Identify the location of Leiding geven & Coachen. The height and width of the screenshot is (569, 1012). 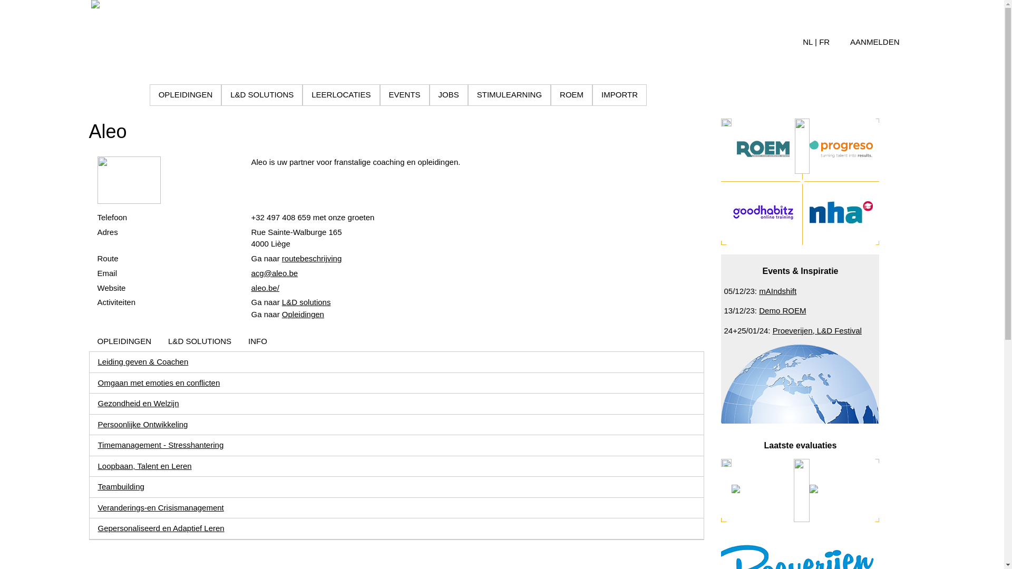
(143, 361).